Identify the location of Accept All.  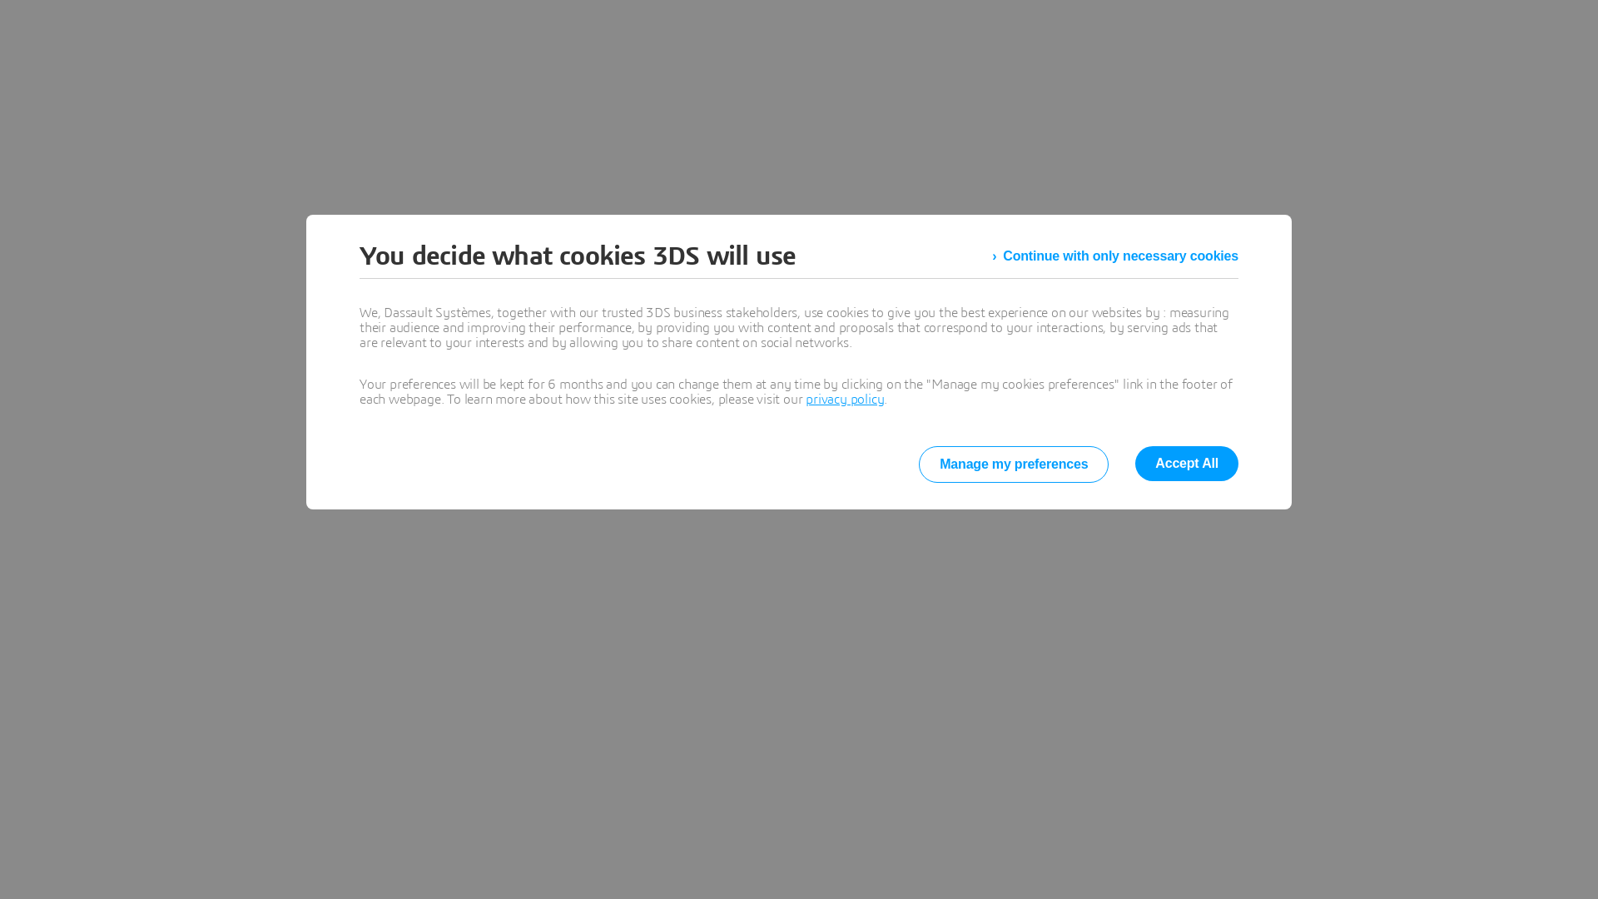
(1187, 464).